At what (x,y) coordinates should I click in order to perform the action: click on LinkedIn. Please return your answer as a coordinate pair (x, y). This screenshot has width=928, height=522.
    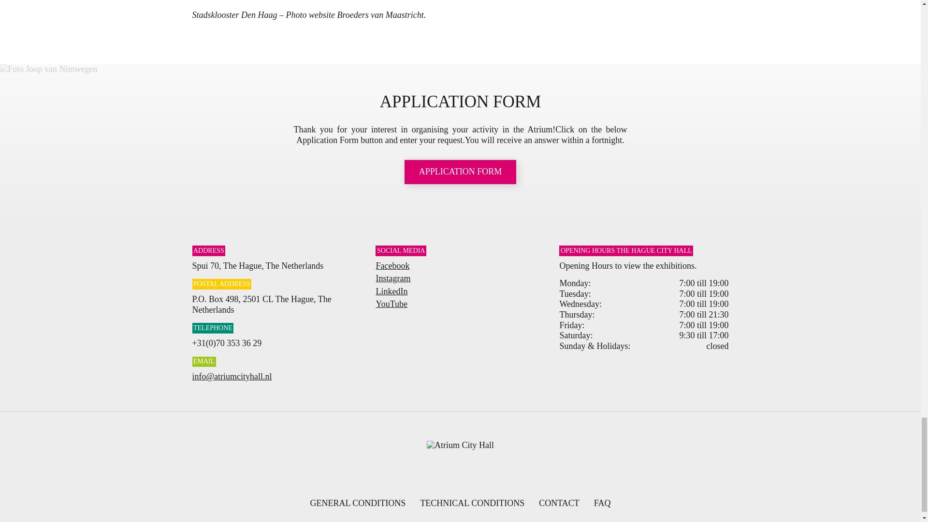
    Looking at the image, I should click on (391, 291).